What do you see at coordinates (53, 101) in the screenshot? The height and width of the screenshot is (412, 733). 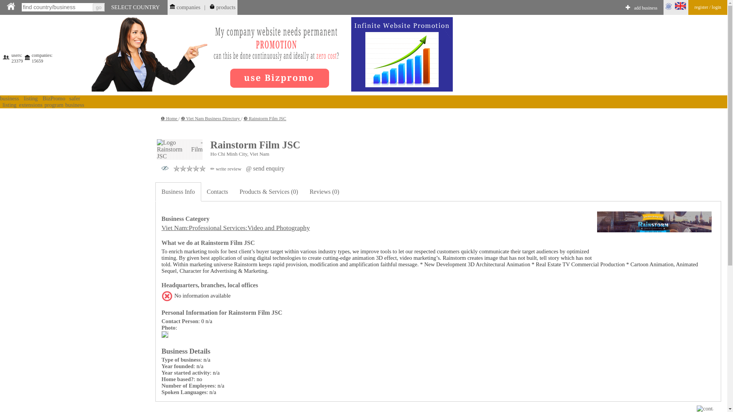 I see `BizPromo program` at bounding box center [53, 101].